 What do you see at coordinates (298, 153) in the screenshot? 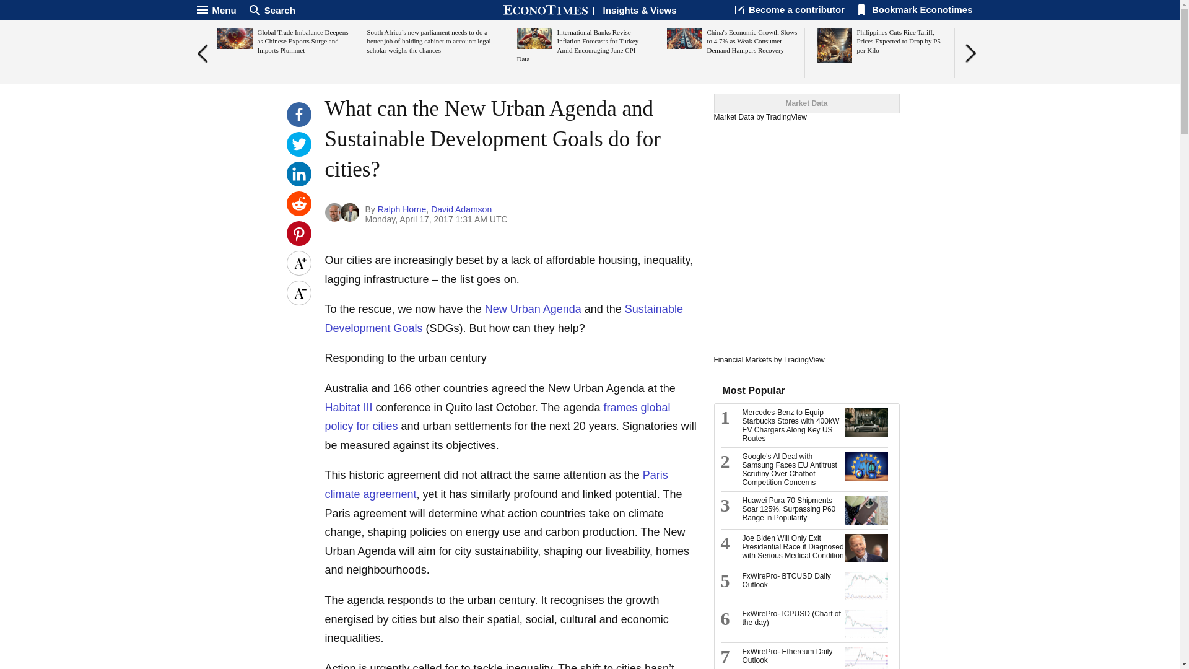
I see `Share this on Twitter` at bounding box center [298, 153].